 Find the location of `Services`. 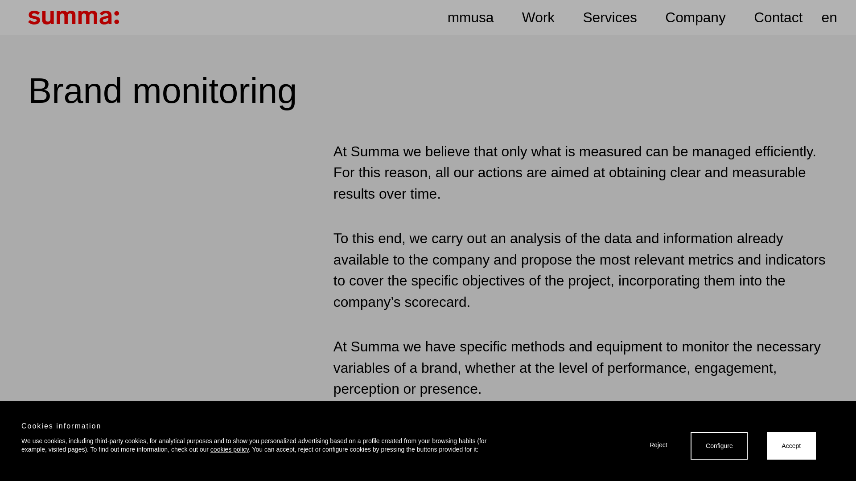

Services is located at coordinates (610, 18).